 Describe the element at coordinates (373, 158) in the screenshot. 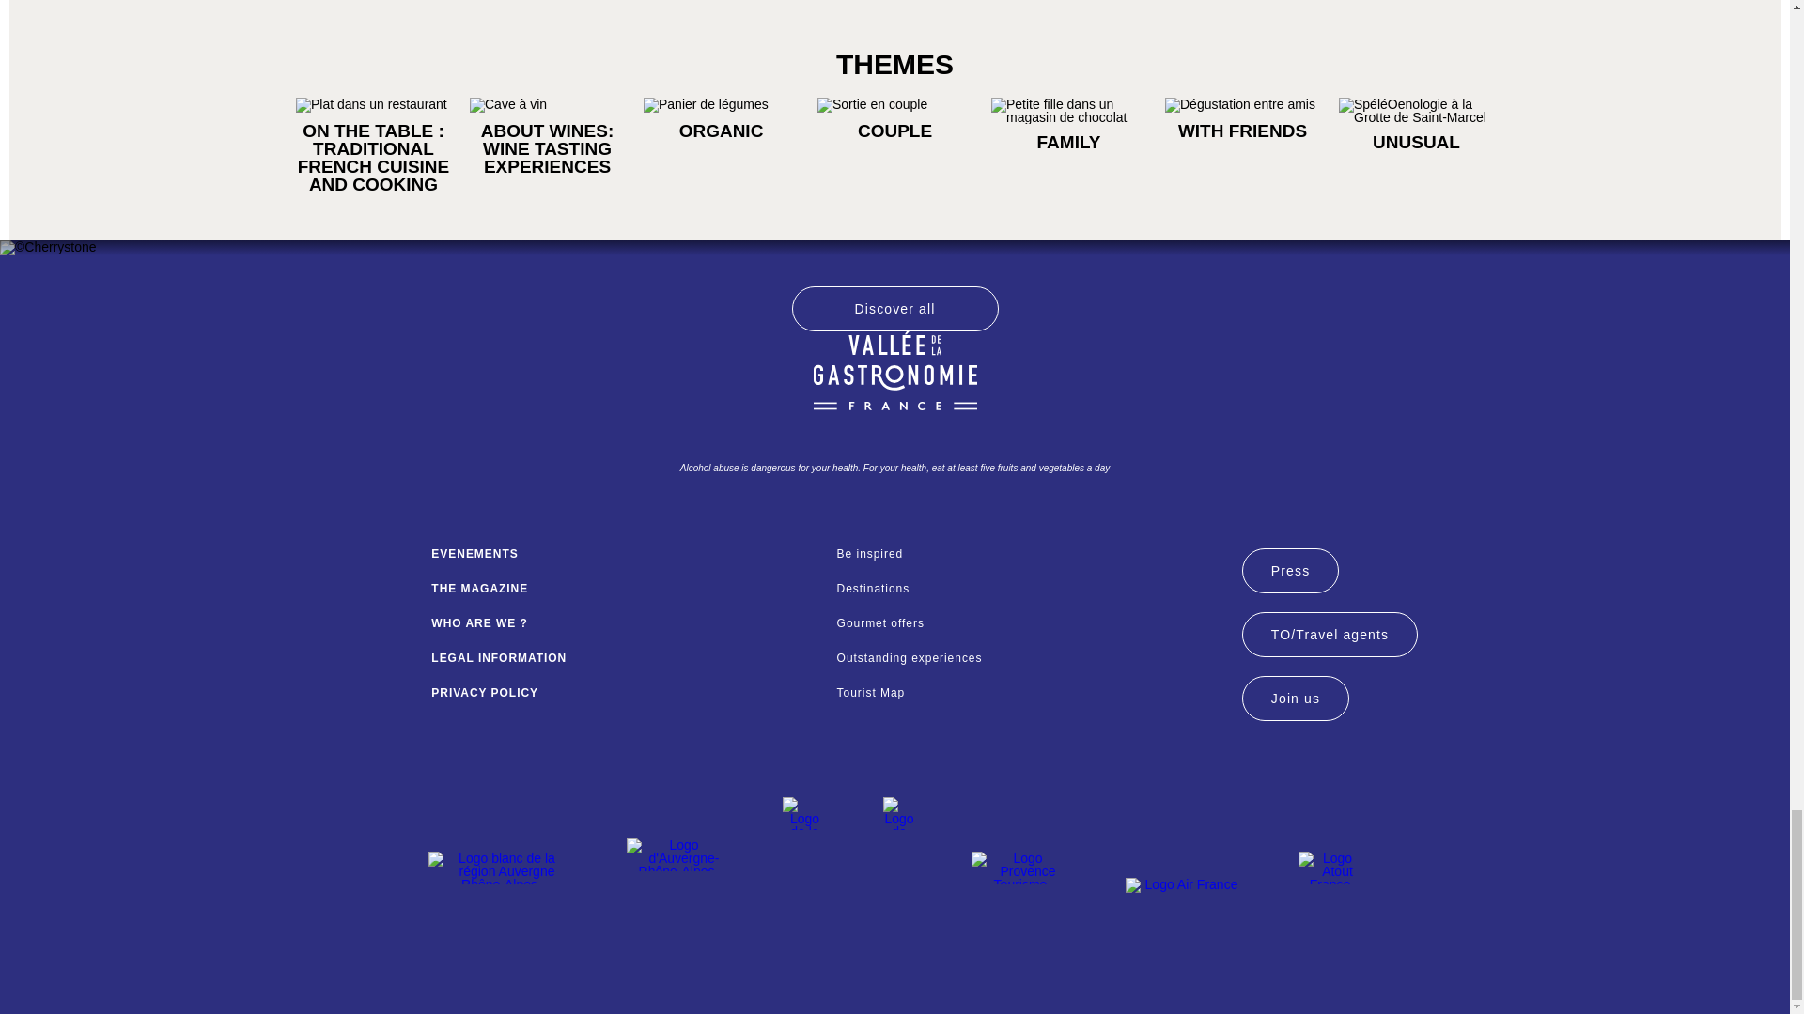

I see `ON THE TABLE : TRADITIONAL FRENCH CUISINE AND COOKING` at that location.